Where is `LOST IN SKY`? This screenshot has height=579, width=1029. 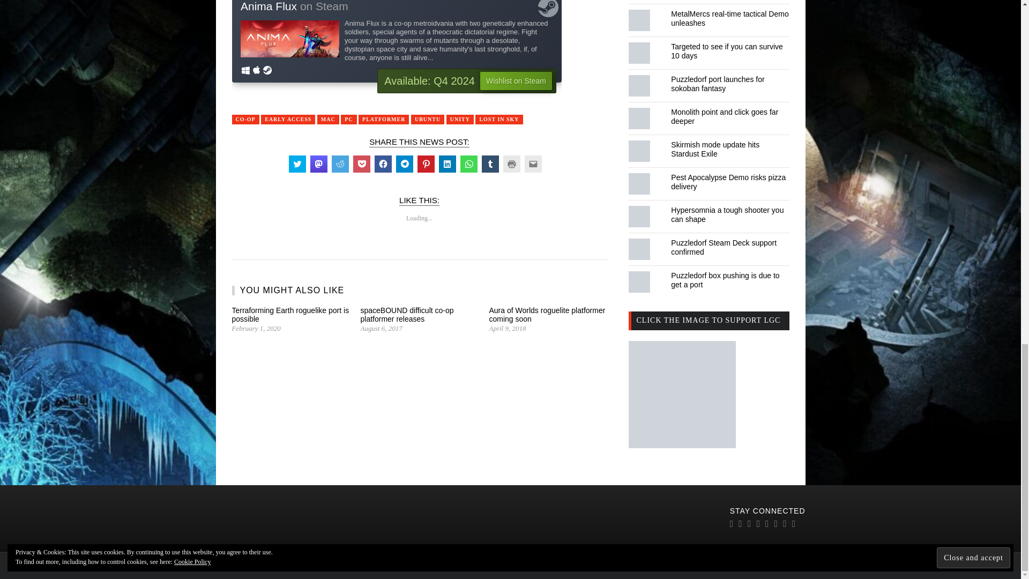 LOST IN SKY is located at coordinates (499, 119).